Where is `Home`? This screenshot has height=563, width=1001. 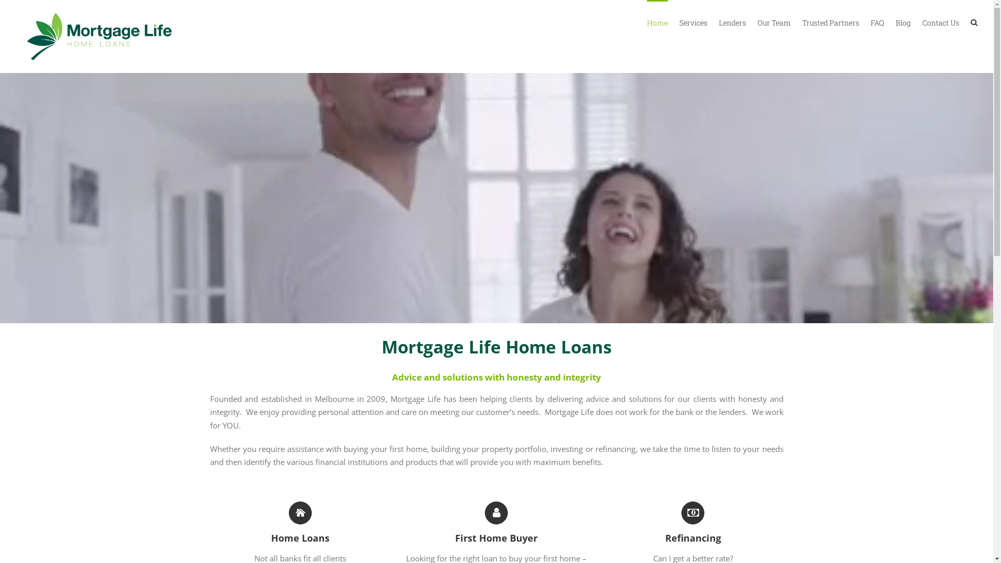 Home is located at coordinates (657, 22).